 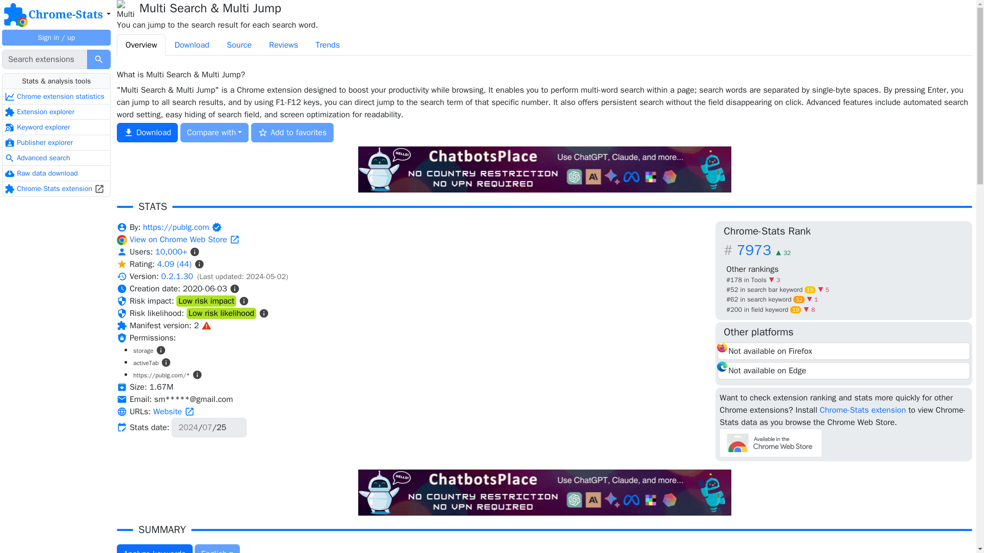 I want to click on Compared to one week ago, so click(x=812, y=299).